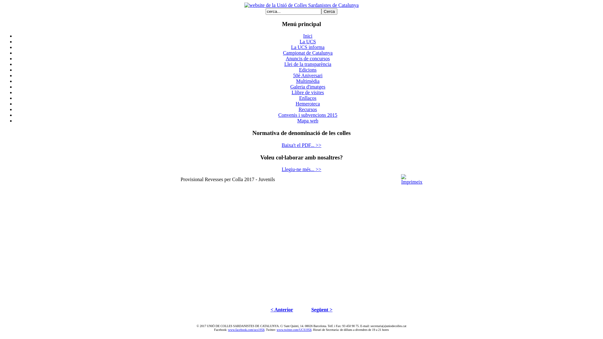  I want to click on Anuncis de concursos, so click(308, 58).